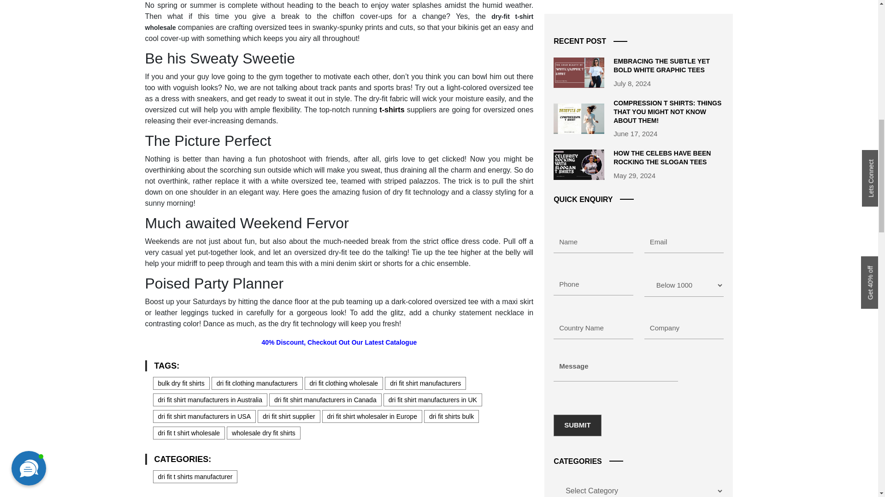 The width and height of the screenshot is (885, 497). I want to click on dri fit shirt manufacturers in Australia, so click(210, 400).